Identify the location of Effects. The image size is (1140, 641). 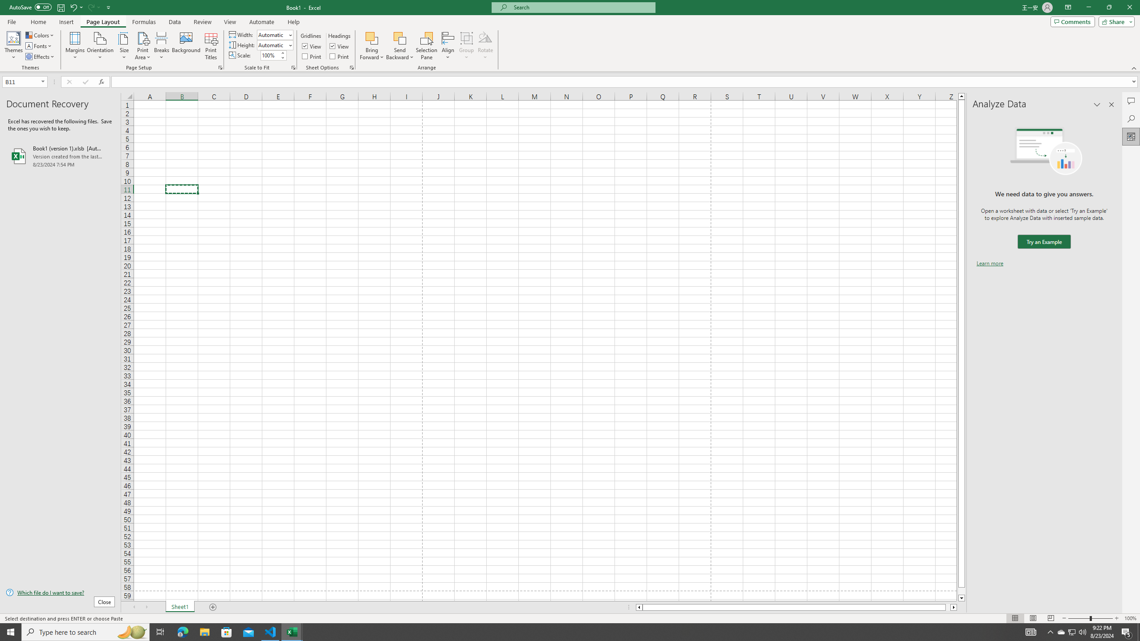
(40, 57).